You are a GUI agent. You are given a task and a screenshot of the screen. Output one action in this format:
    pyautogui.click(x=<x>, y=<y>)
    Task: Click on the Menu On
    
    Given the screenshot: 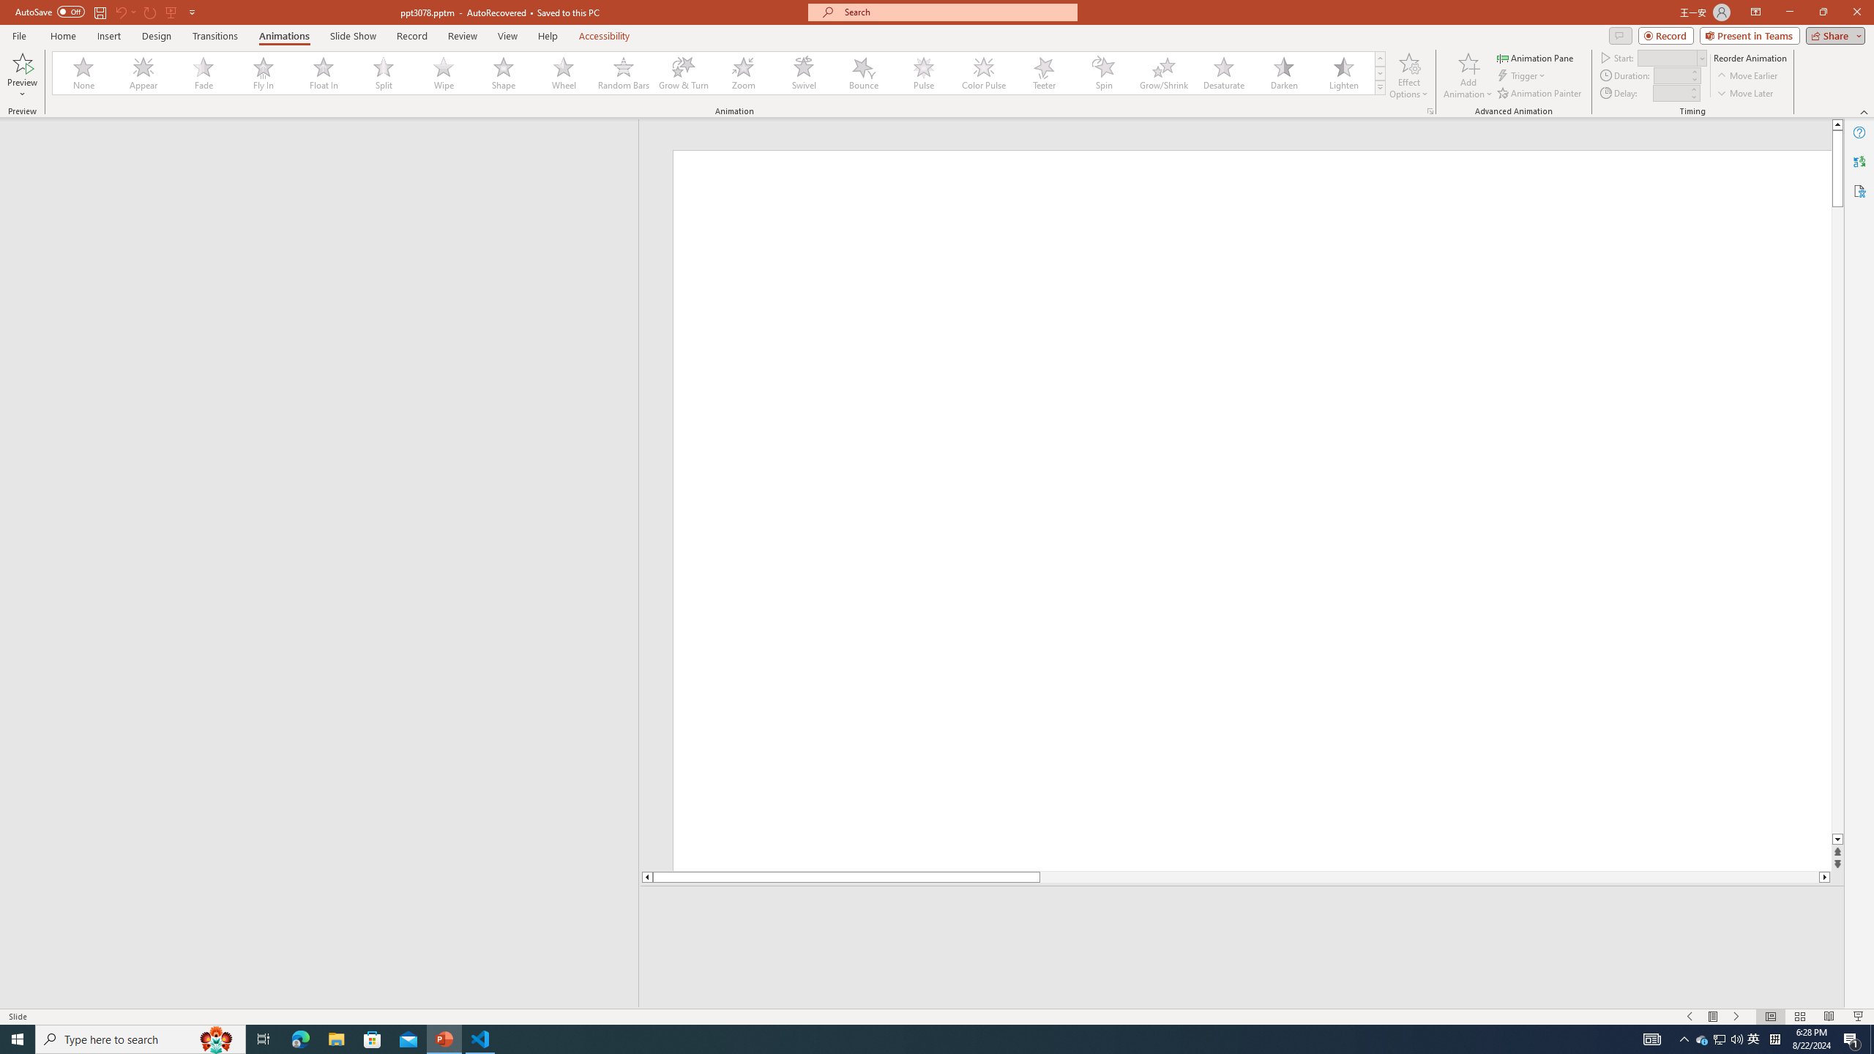 What is the action you would take?
    pyautogui.click(x=1713, y=1017)
    